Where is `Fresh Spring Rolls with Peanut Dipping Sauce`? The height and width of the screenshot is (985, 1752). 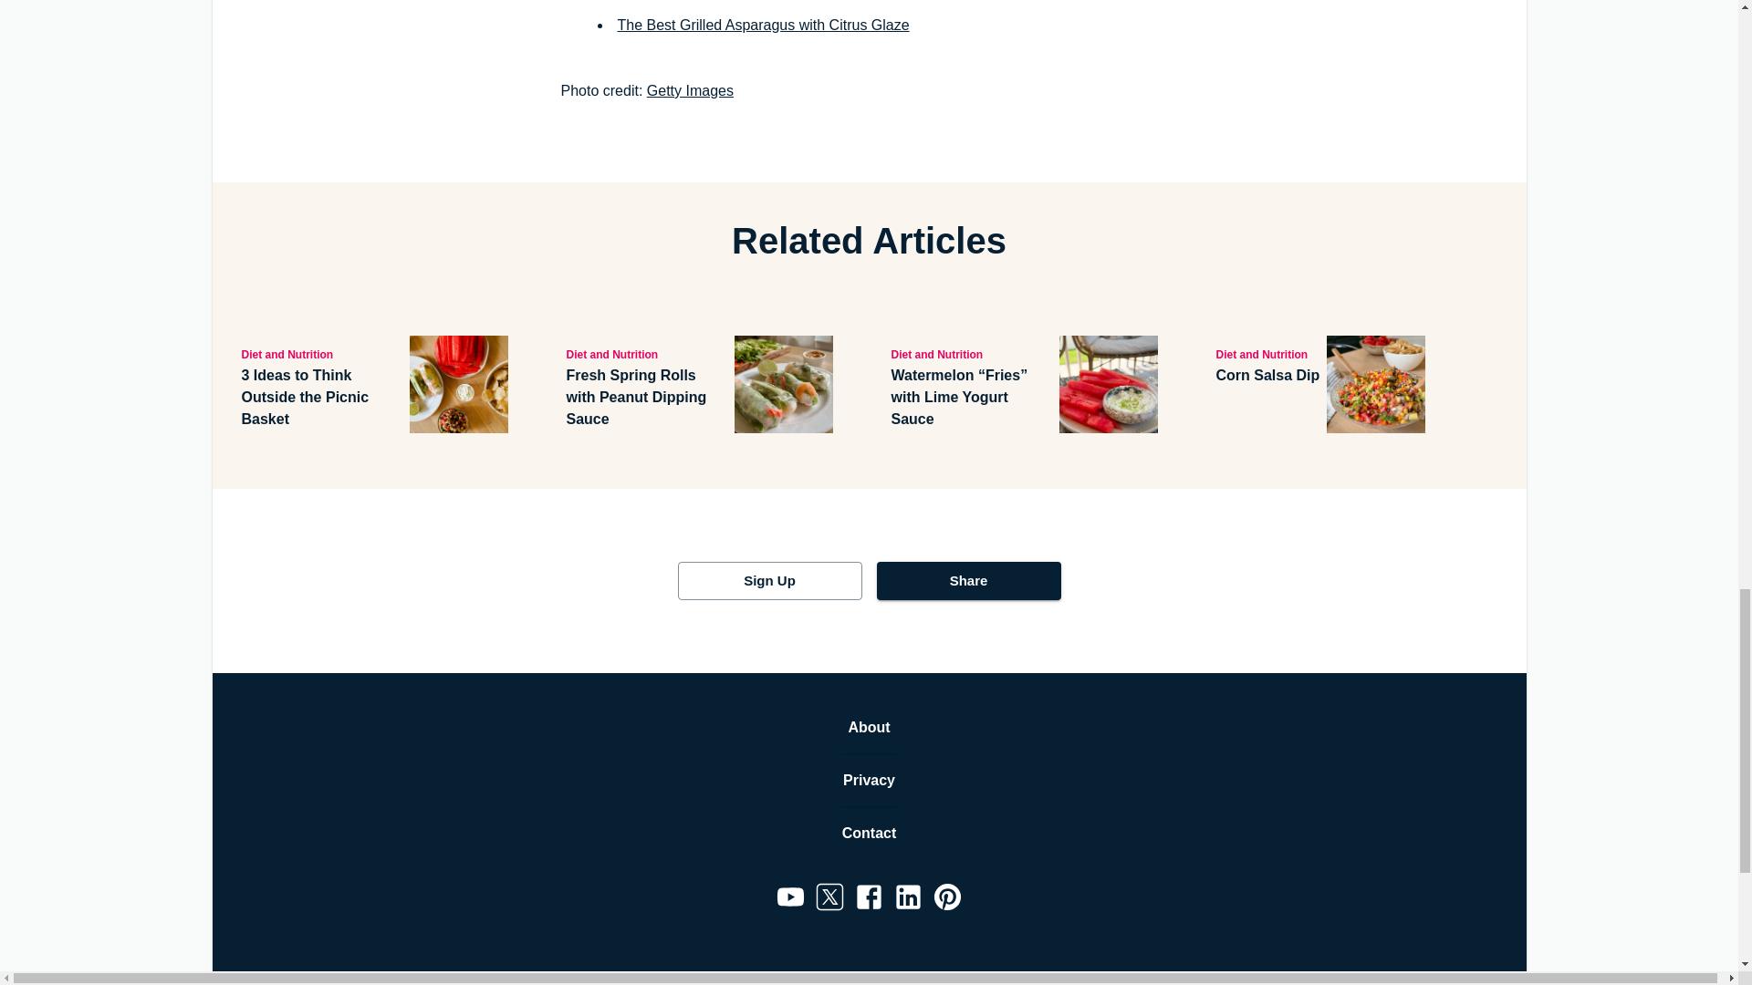
Fresh Spring Rolls with Peanut Dipping Sauce is located at coordinates (646, 397).